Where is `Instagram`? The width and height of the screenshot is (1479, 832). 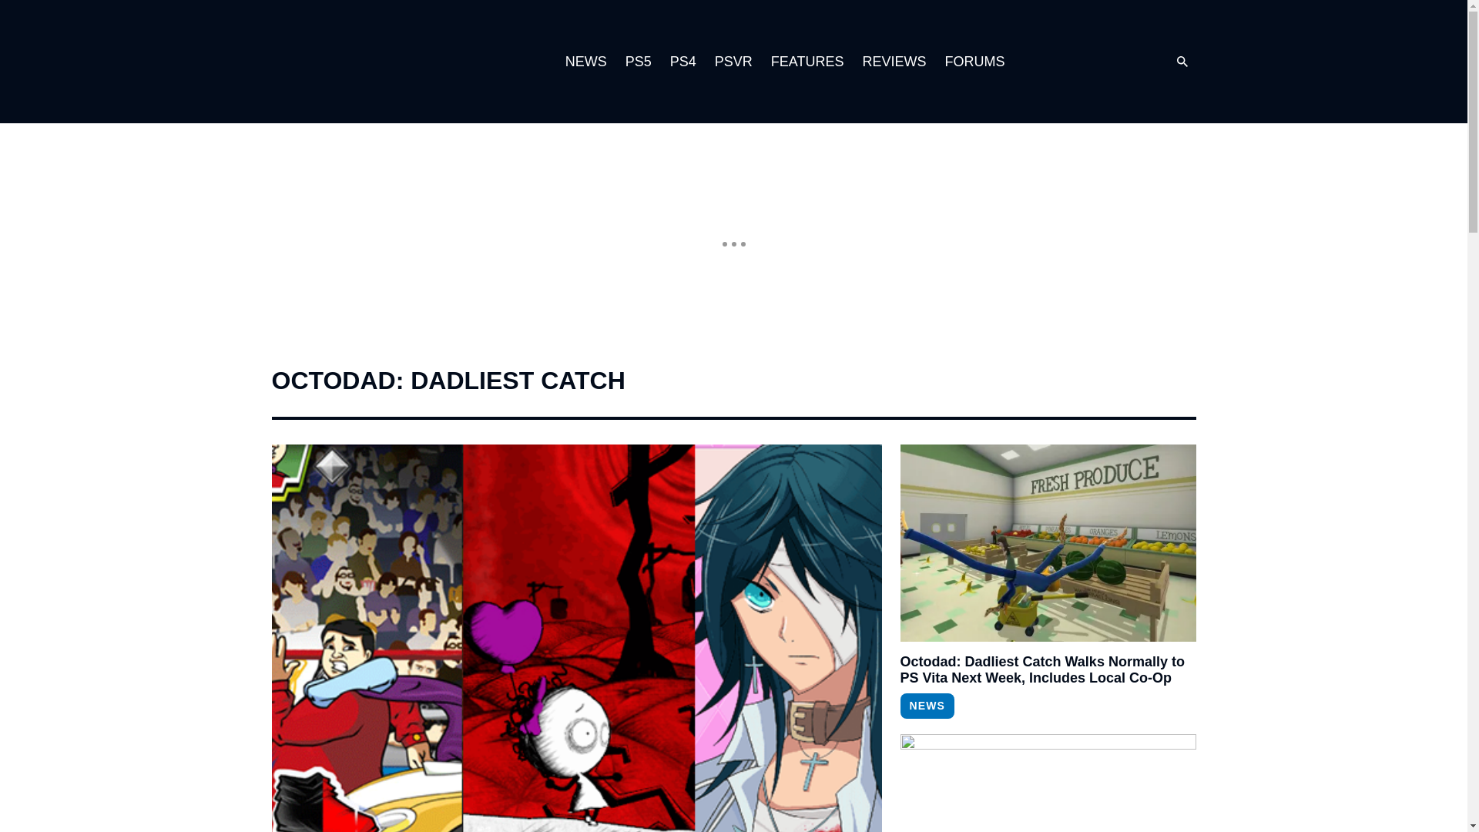
Instagram is located at coordinates (1065, 62).